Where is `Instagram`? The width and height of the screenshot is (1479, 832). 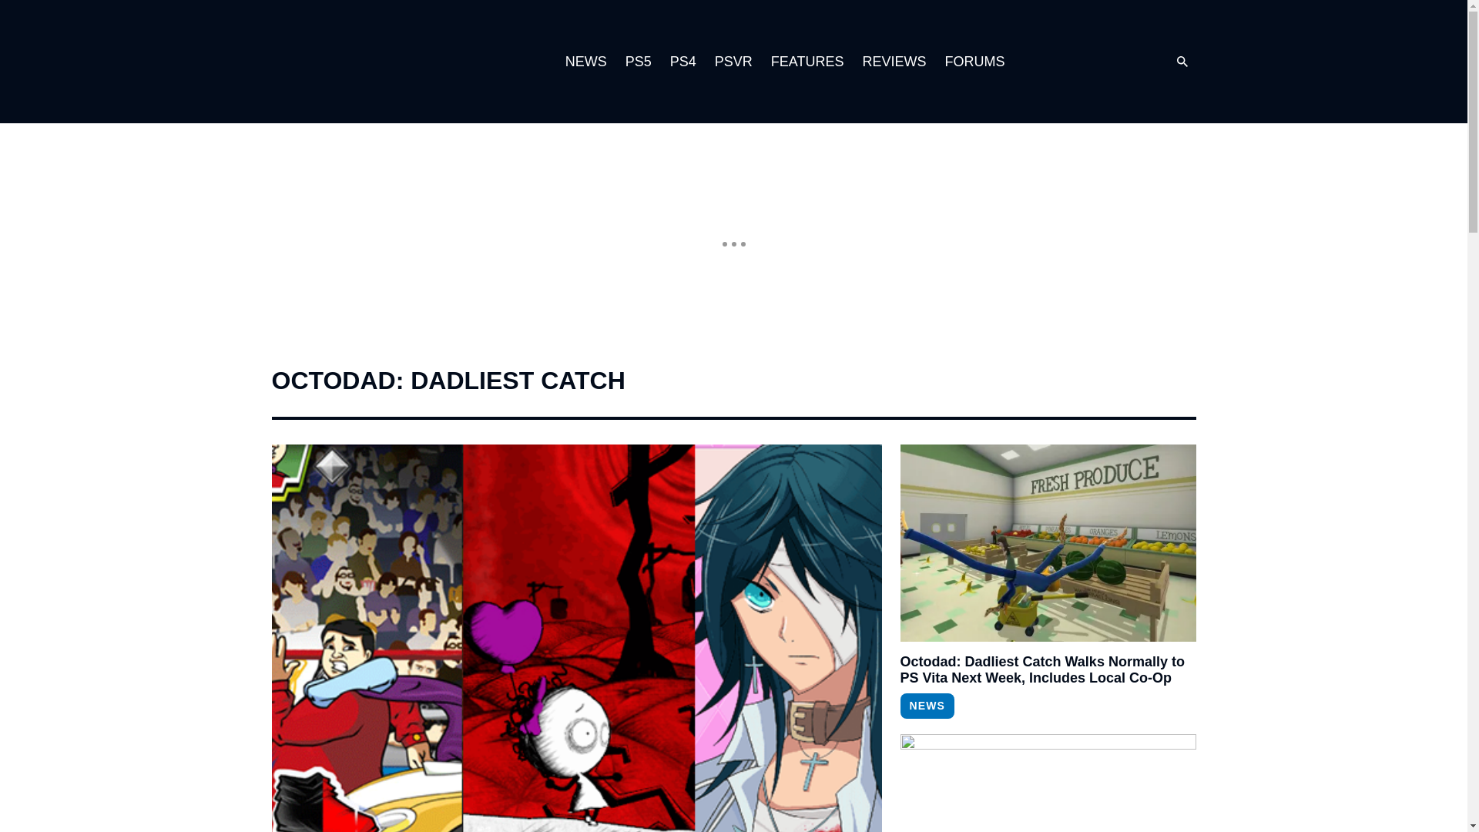
Instagram is located at coordinates (1065, 62).